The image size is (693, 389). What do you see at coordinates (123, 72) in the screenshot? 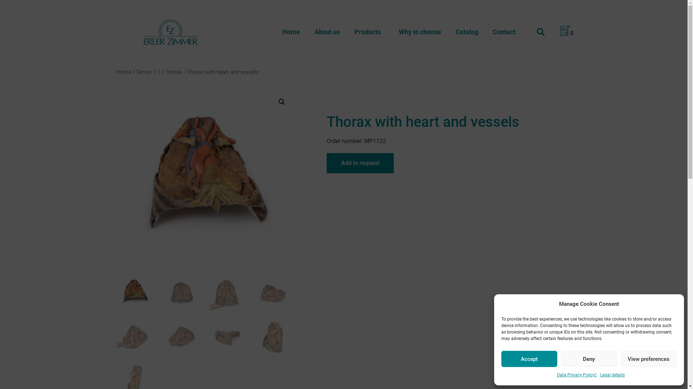
I see `Home` at bounding box center [123, 72].